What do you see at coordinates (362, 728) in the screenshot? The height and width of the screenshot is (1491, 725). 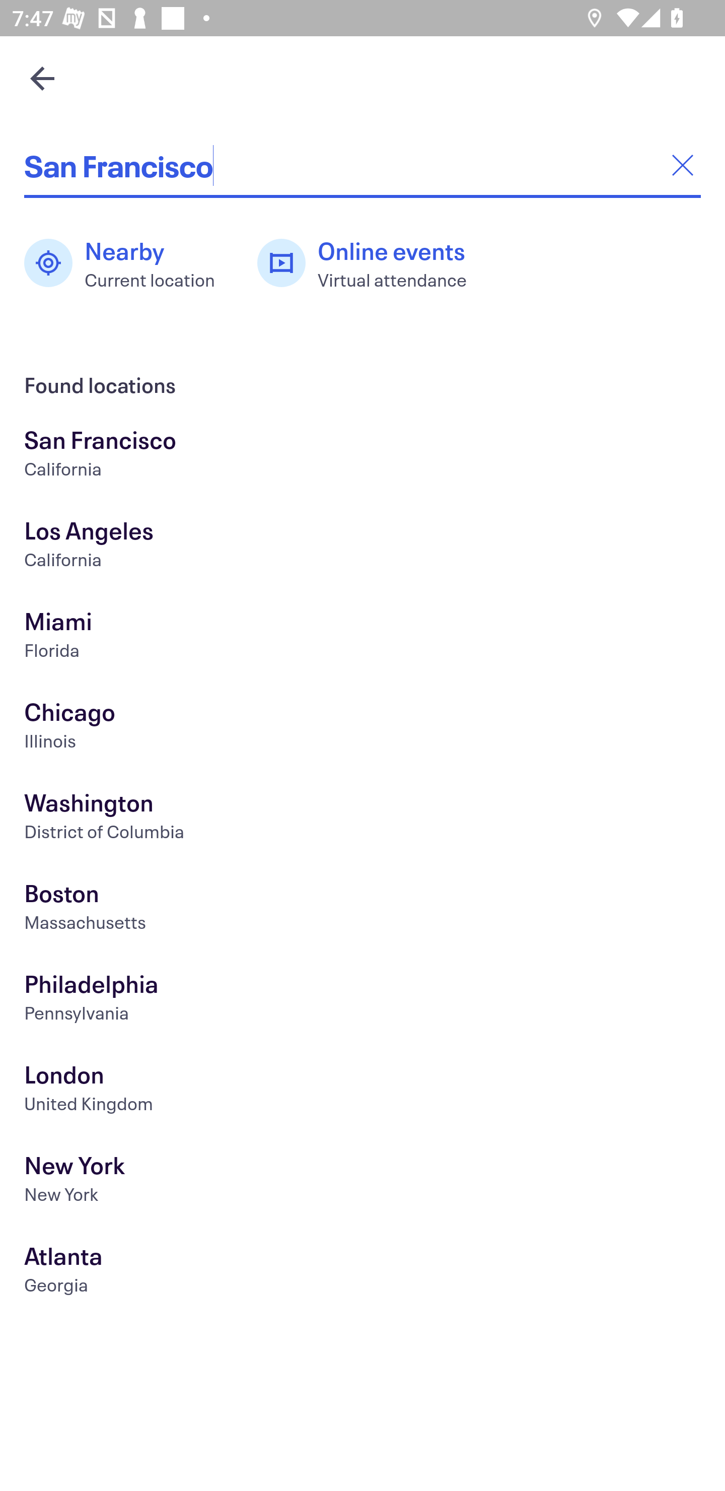 I see `Chicago Illinois` at bounding box center [362, 728].